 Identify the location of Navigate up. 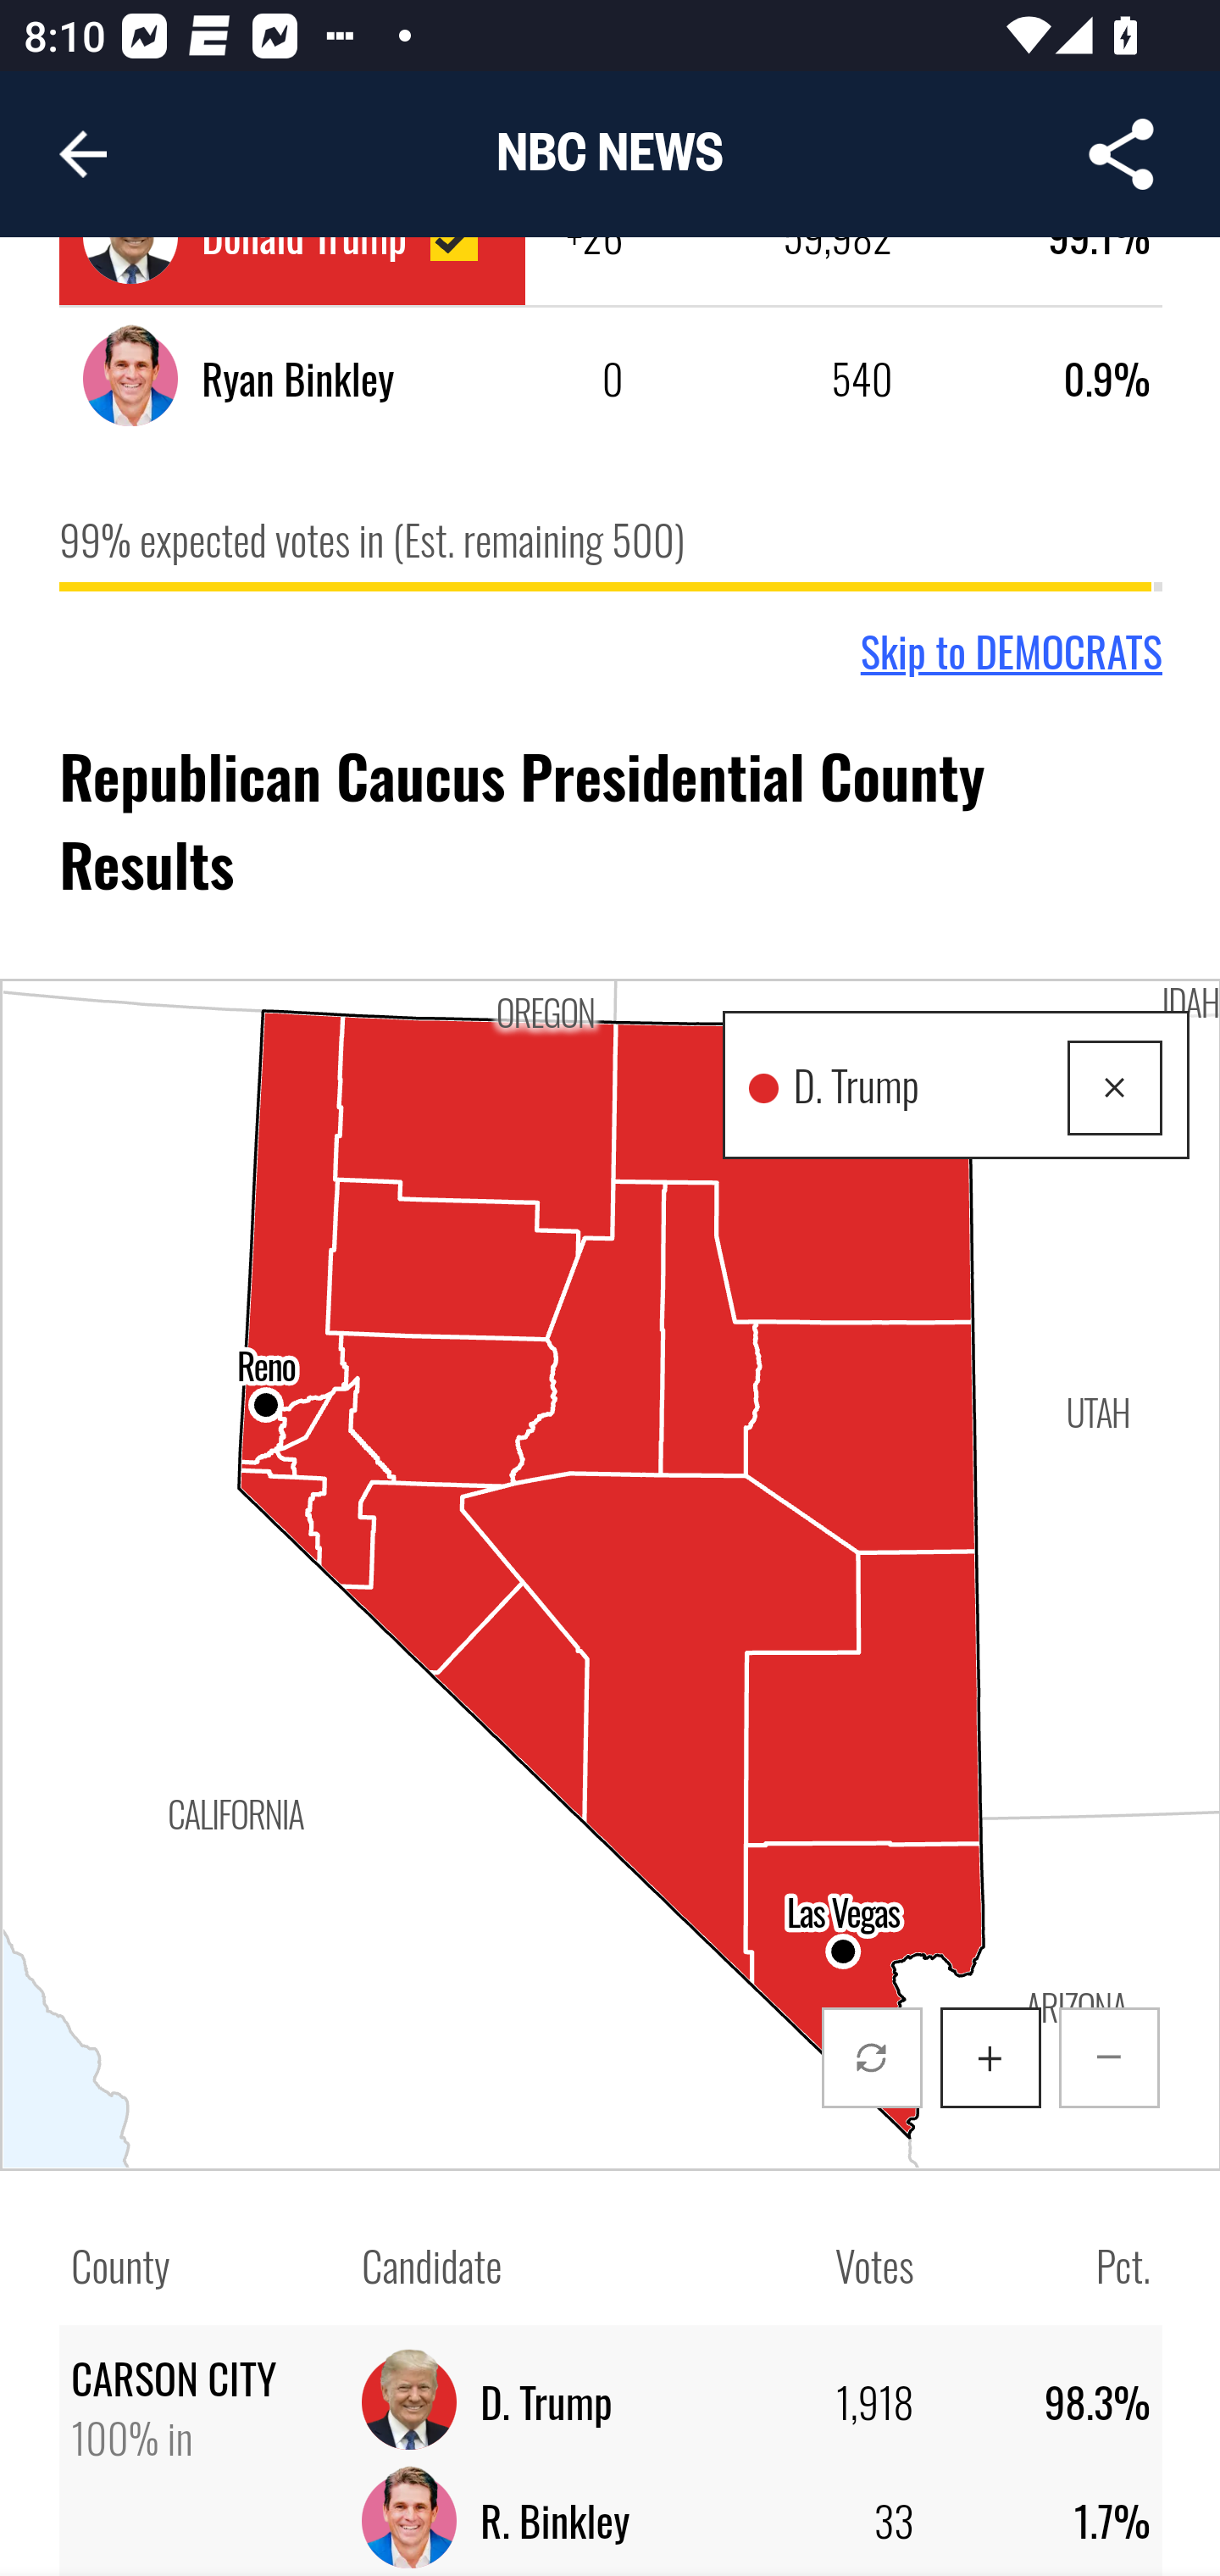
(83, 154).